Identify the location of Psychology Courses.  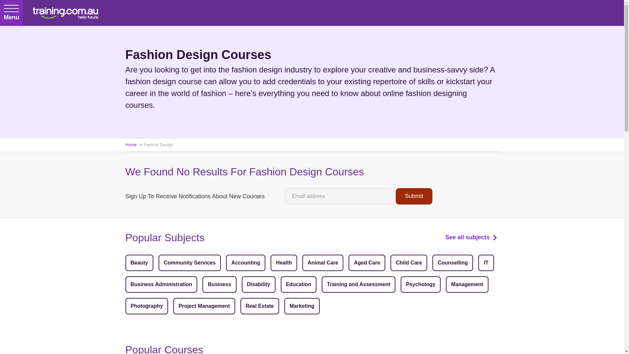
(421, 285).